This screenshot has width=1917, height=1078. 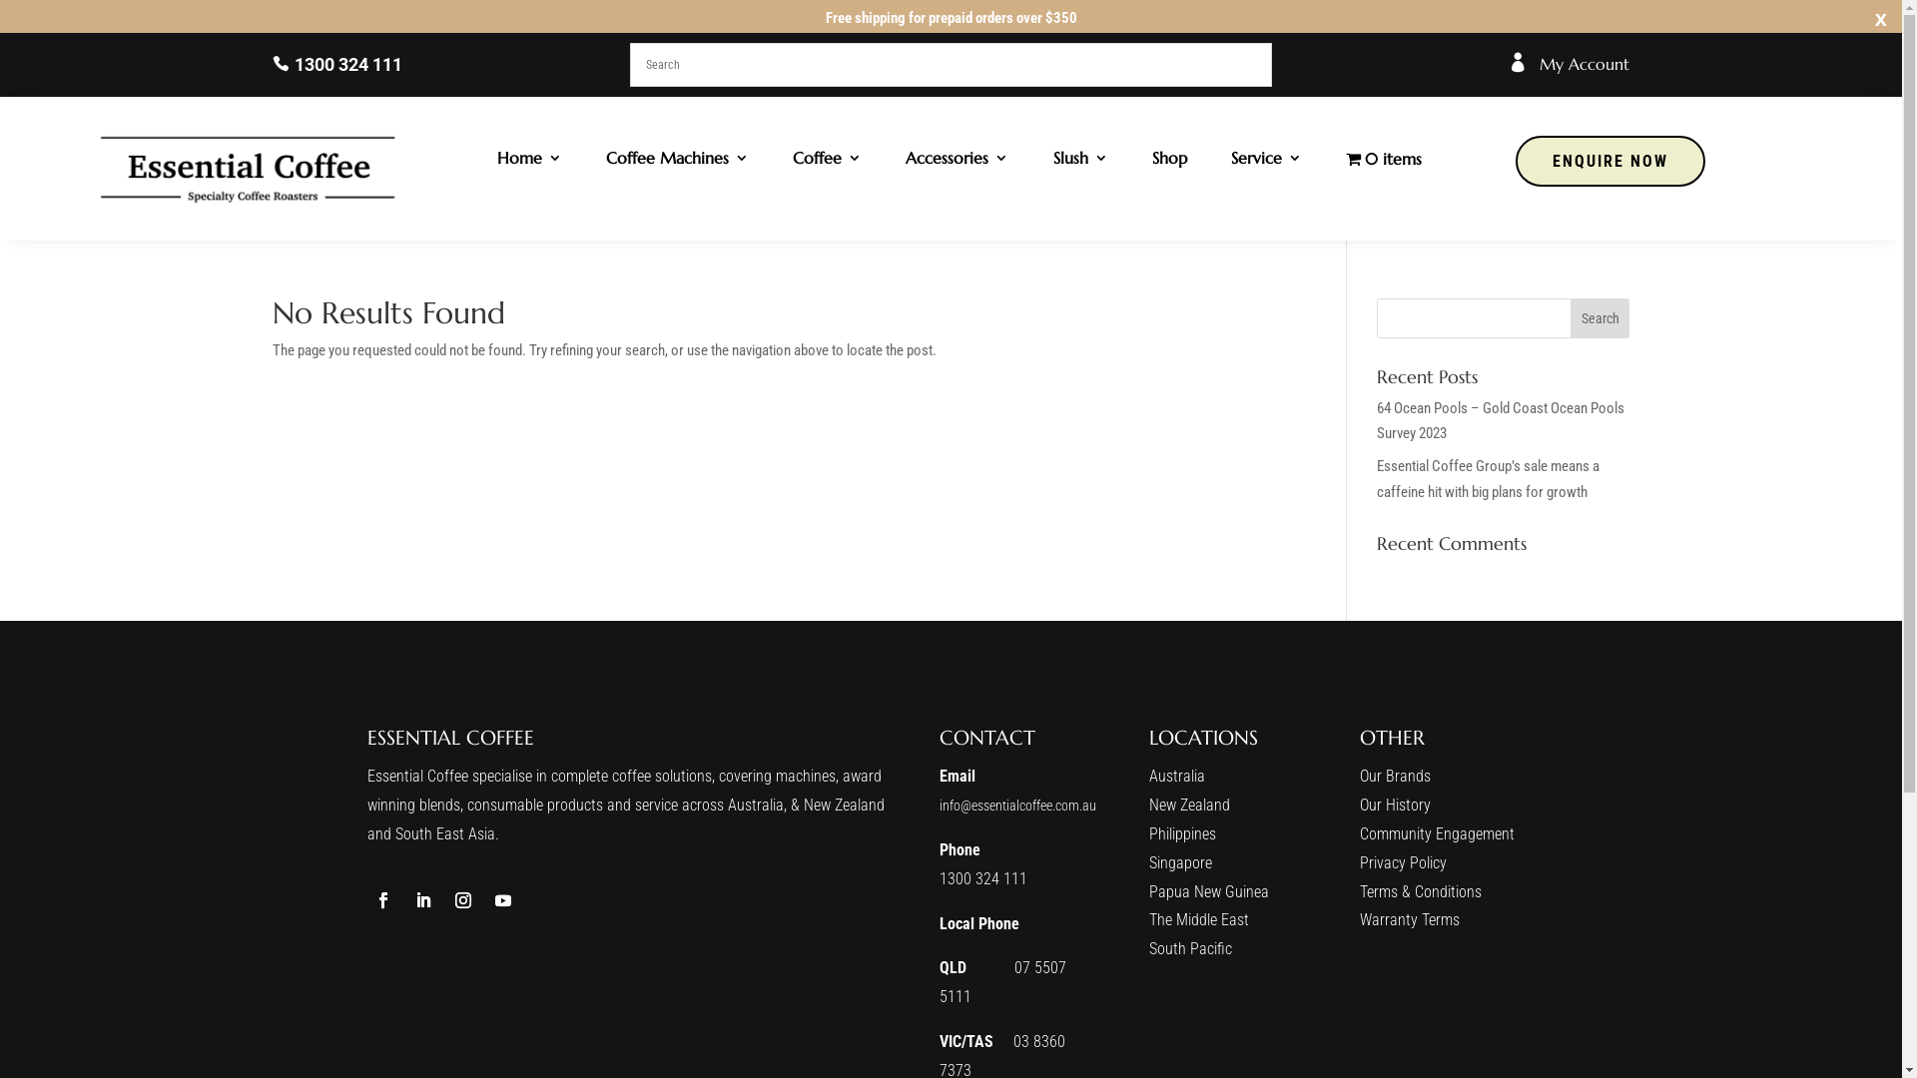 I want to click on Slush, so click(x=1080, y=162).